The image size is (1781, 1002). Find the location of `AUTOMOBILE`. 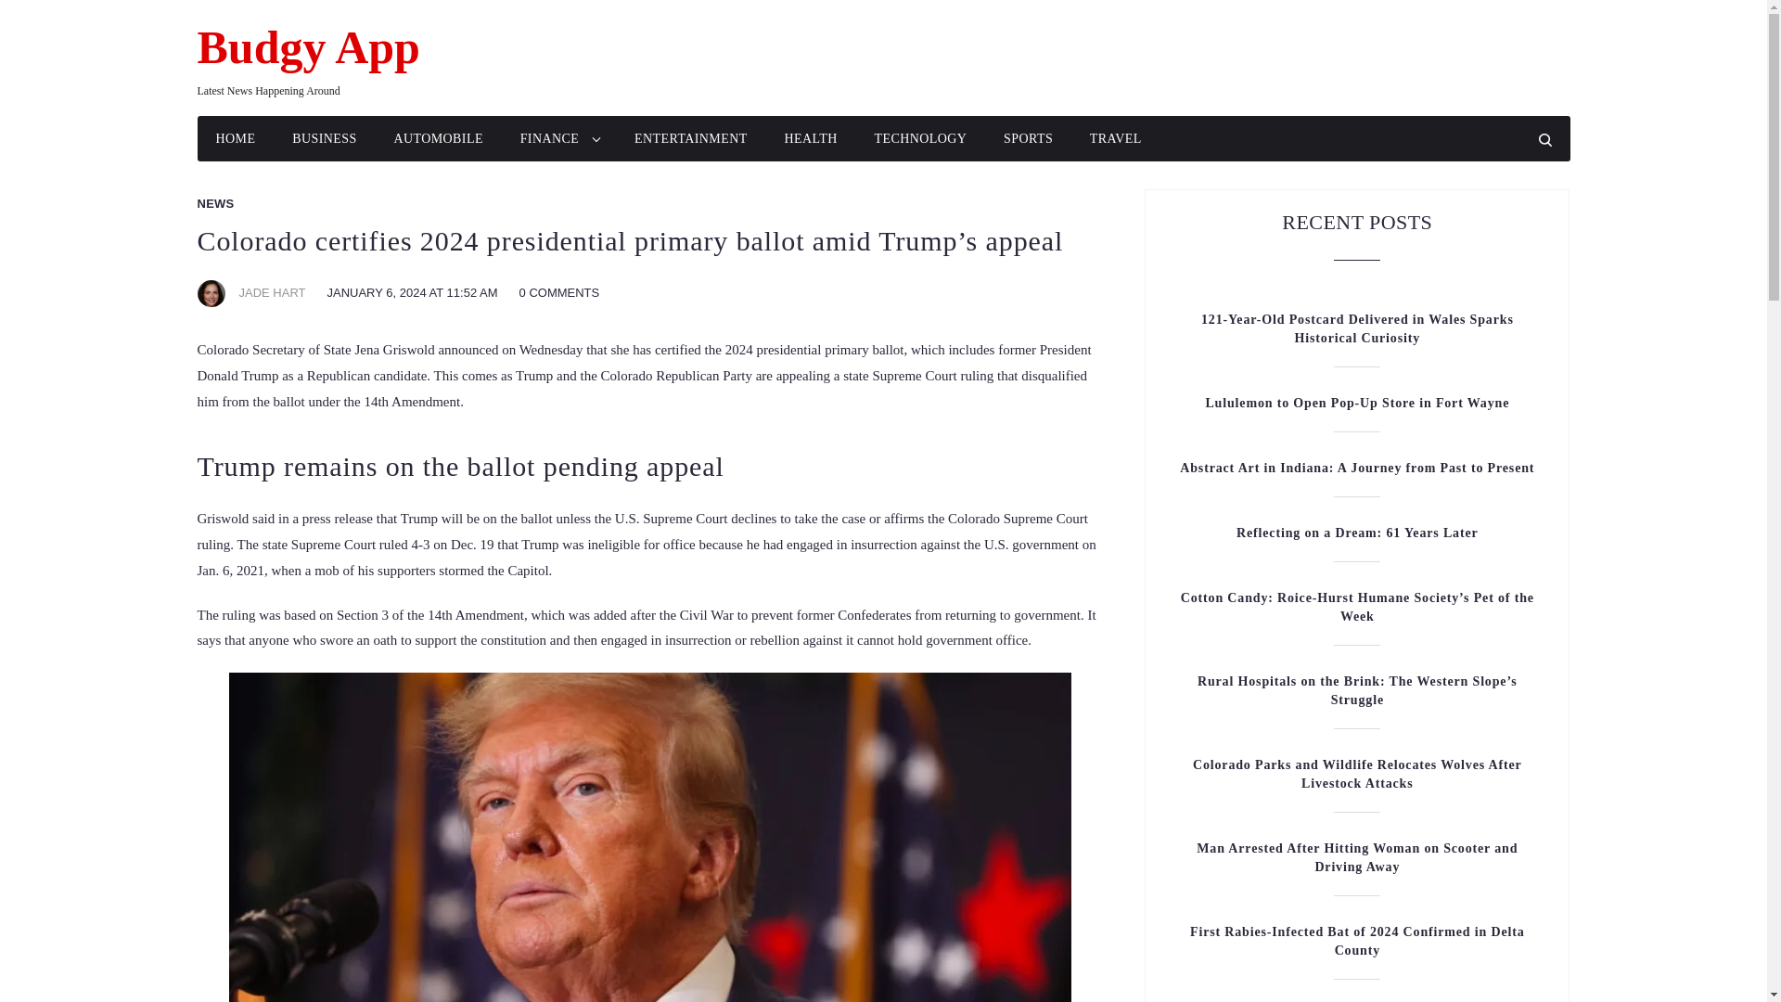

AUTOMOBILE is located at coordinates (438, 138).